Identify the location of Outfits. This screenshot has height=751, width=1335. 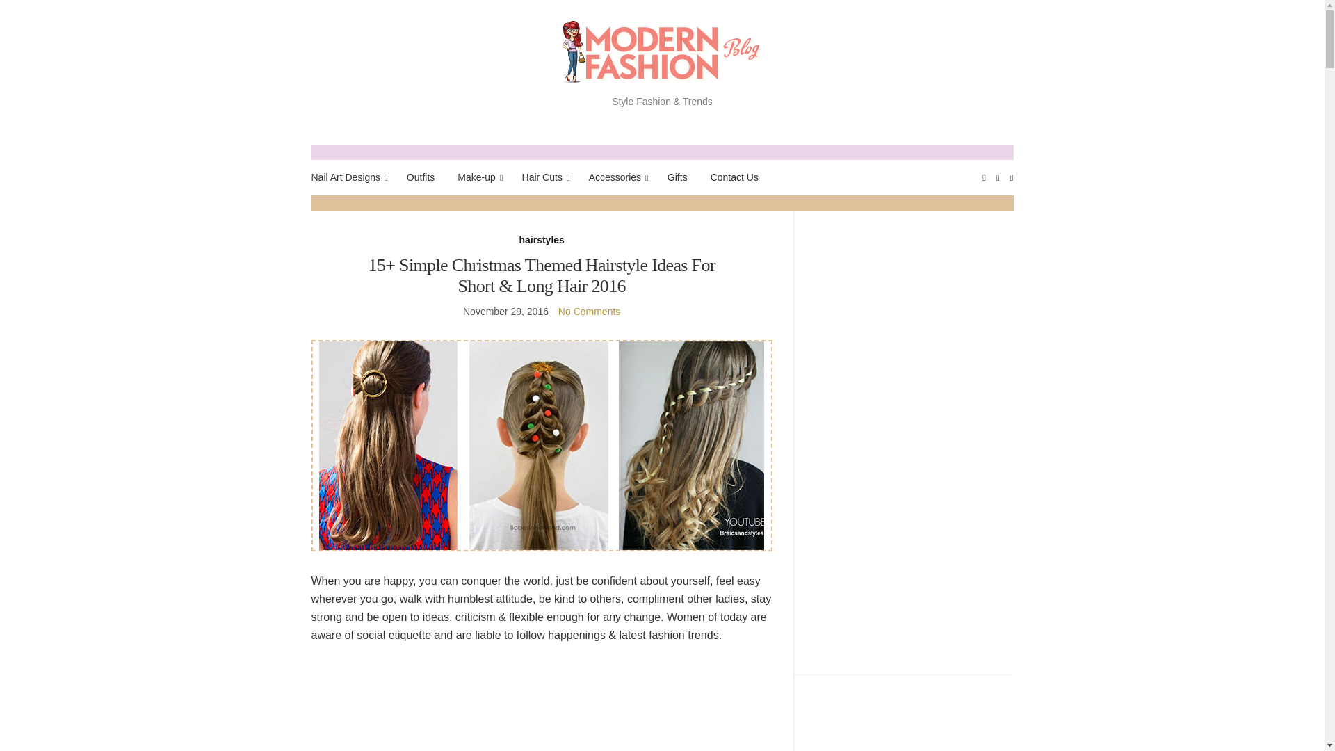
(421, 177).